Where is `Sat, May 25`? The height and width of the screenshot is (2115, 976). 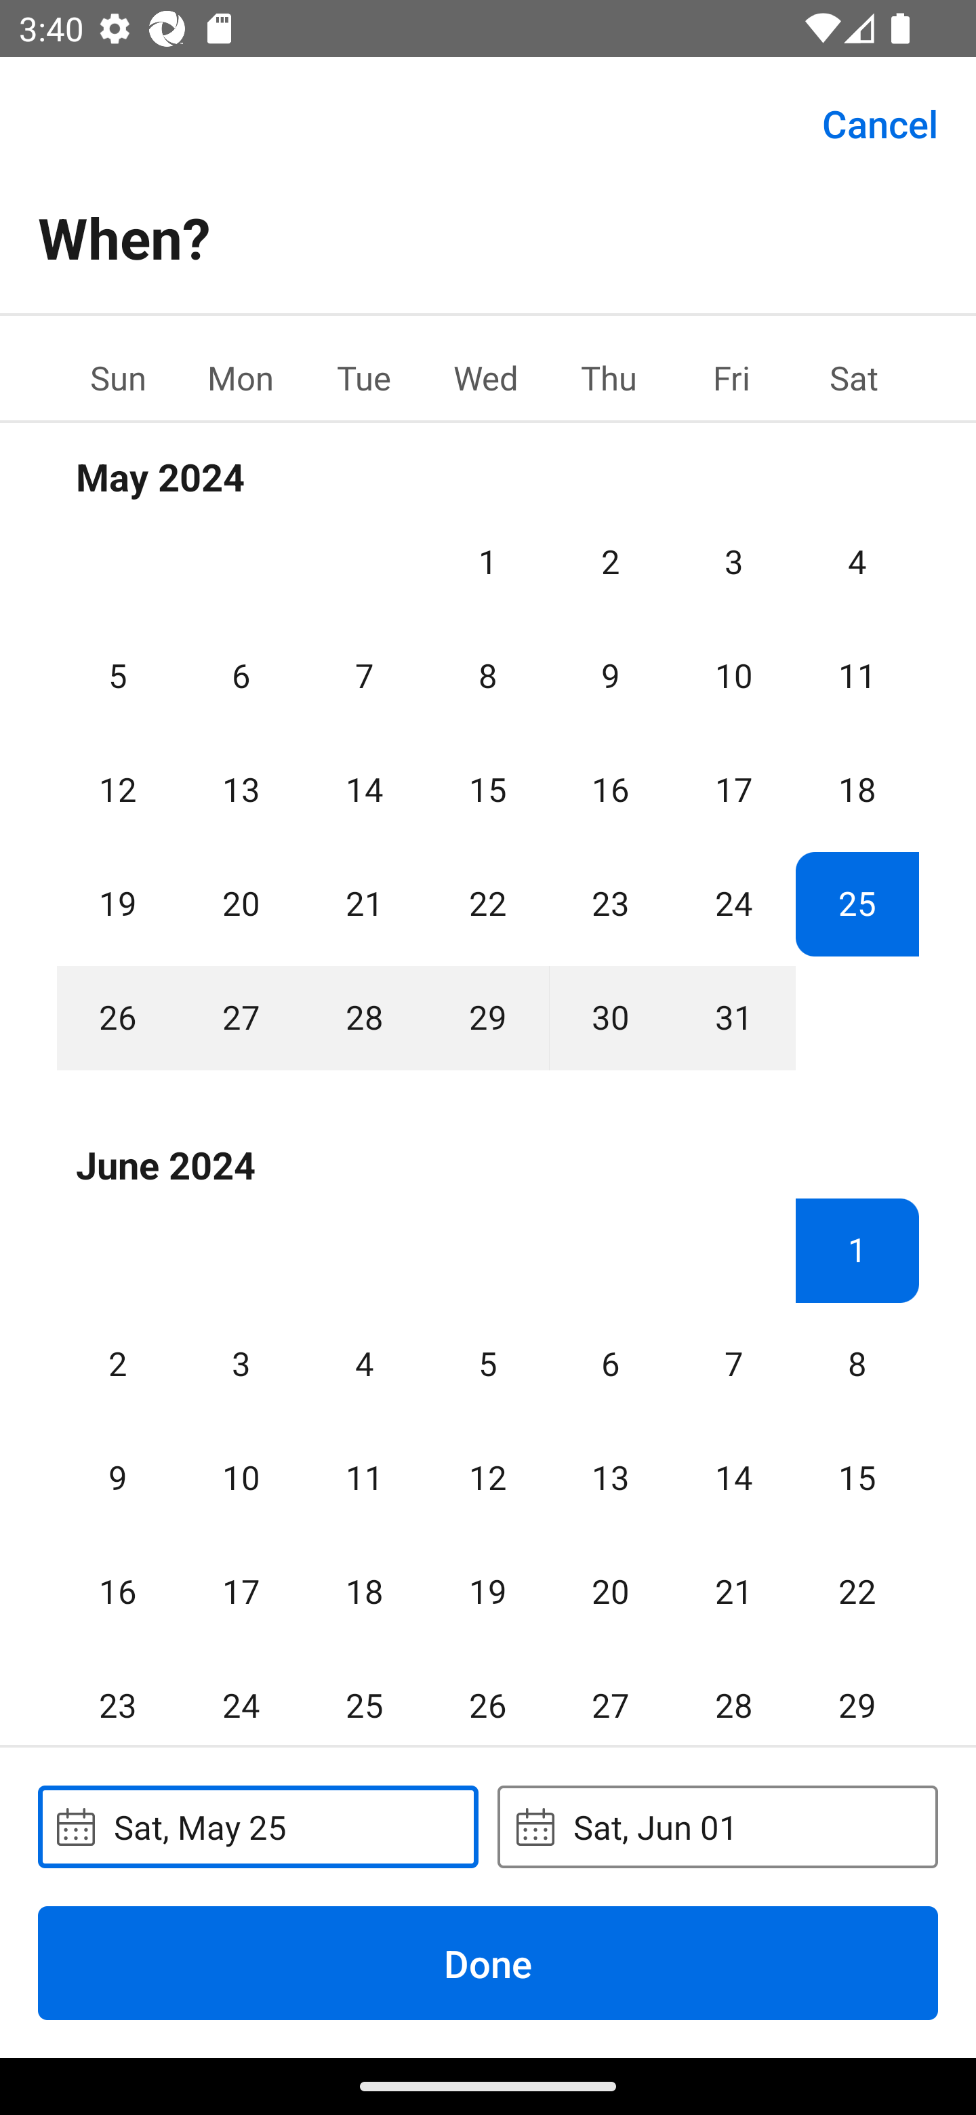 Sat, May 25 is located at coordinates (258, 1826).